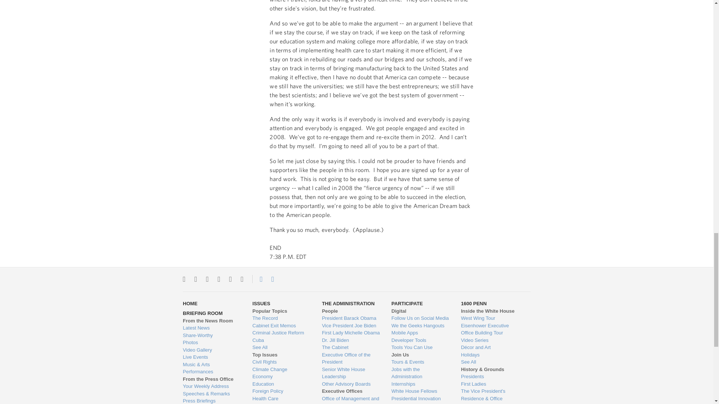 Image resolution: width=719 pixels, height=404 pixels. What do you see at coordinates (195, 279) in the screenshot?
I see `See the Whitehouse on Instagram.` at bounding box center [195, 279].